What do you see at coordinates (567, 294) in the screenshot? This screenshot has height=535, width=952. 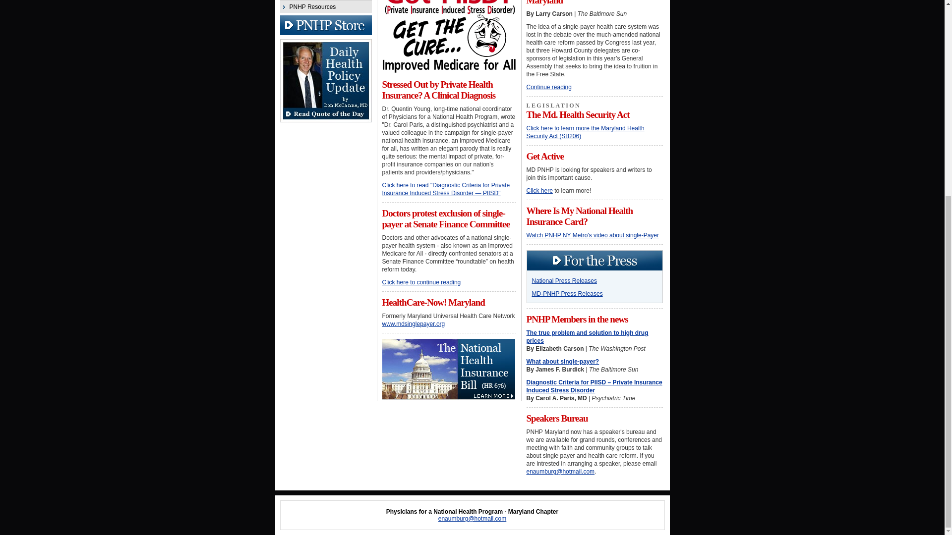 I see `MD-PNHP Press Releases` at bounding box center [567, 294].